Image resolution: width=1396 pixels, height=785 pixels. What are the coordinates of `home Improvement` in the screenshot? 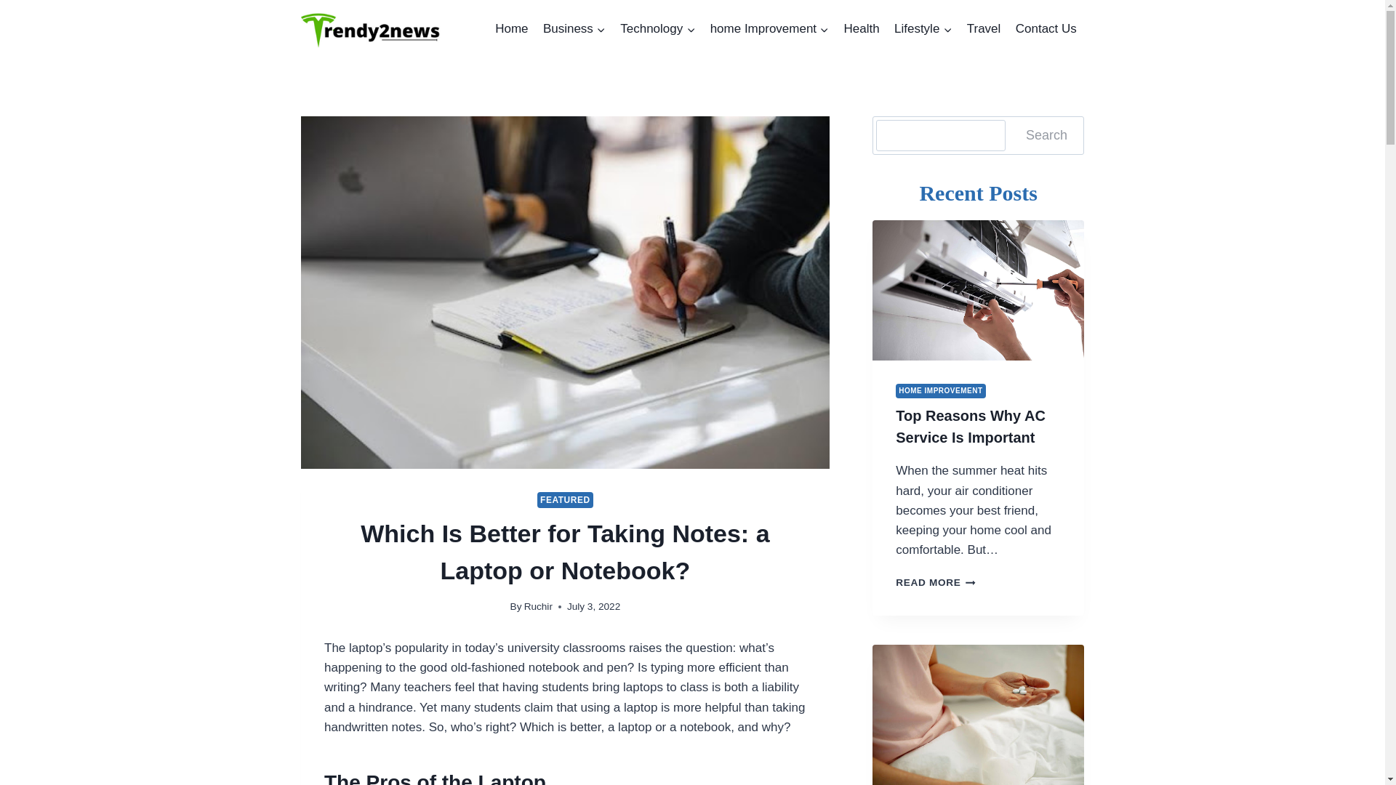 It's located at (769, 29).